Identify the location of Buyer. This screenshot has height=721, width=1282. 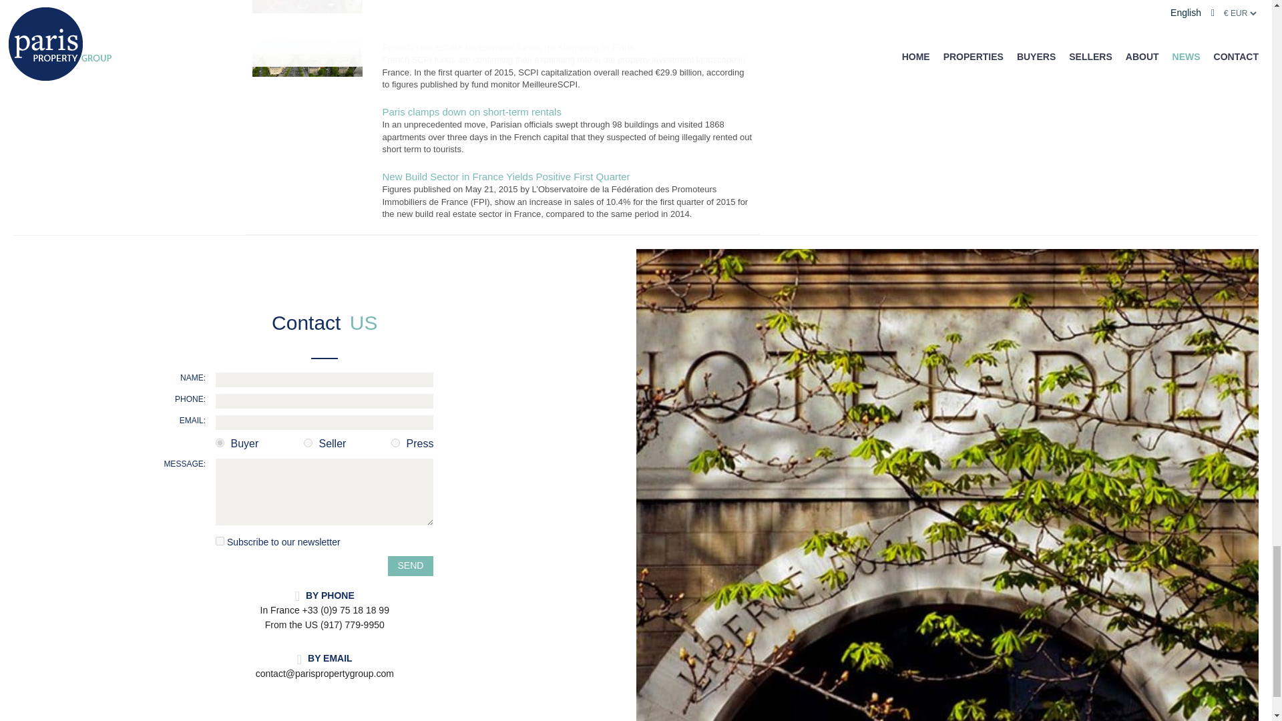
(220, 442).